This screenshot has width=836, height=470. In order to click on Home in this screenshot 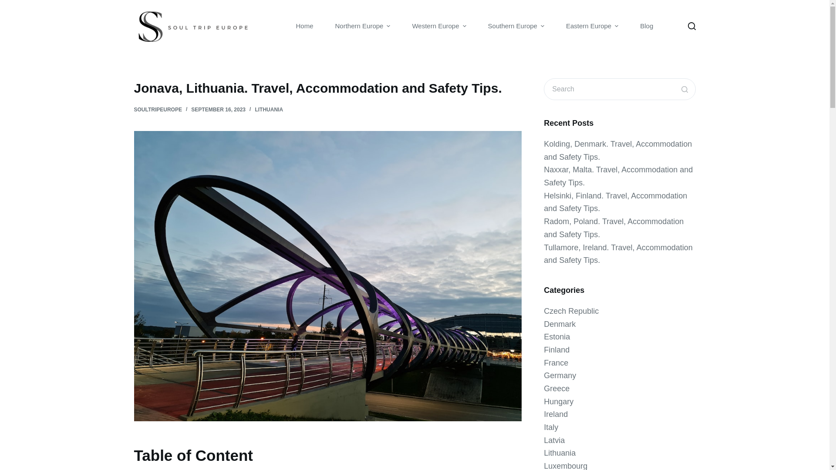, I will do `click(304, 26)`.